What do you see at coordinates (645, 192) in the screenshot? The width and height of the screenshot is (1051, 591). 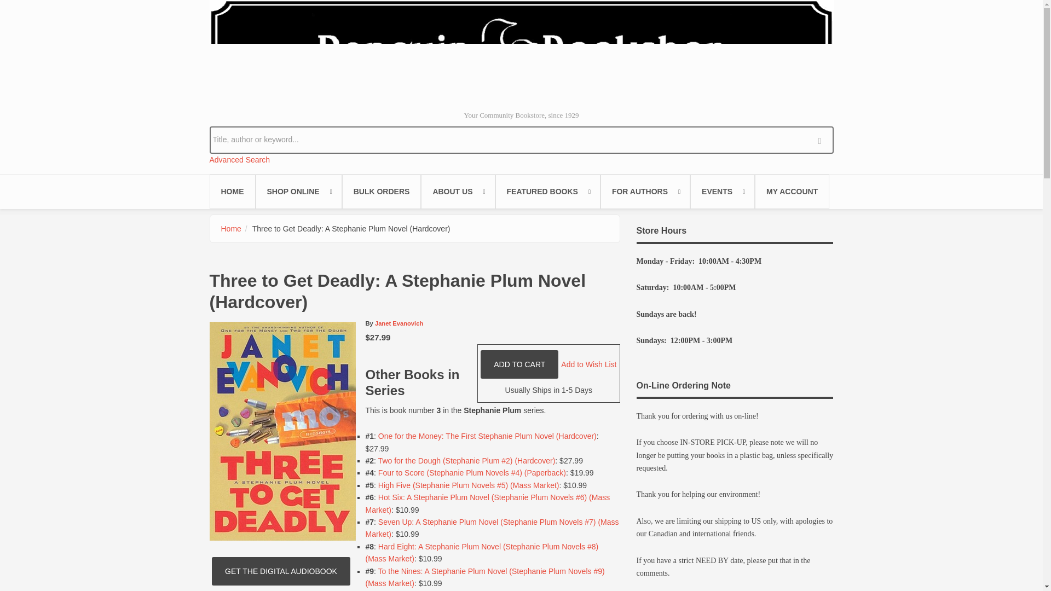 I see `Self-published author information` at bounding box center [645, 192].